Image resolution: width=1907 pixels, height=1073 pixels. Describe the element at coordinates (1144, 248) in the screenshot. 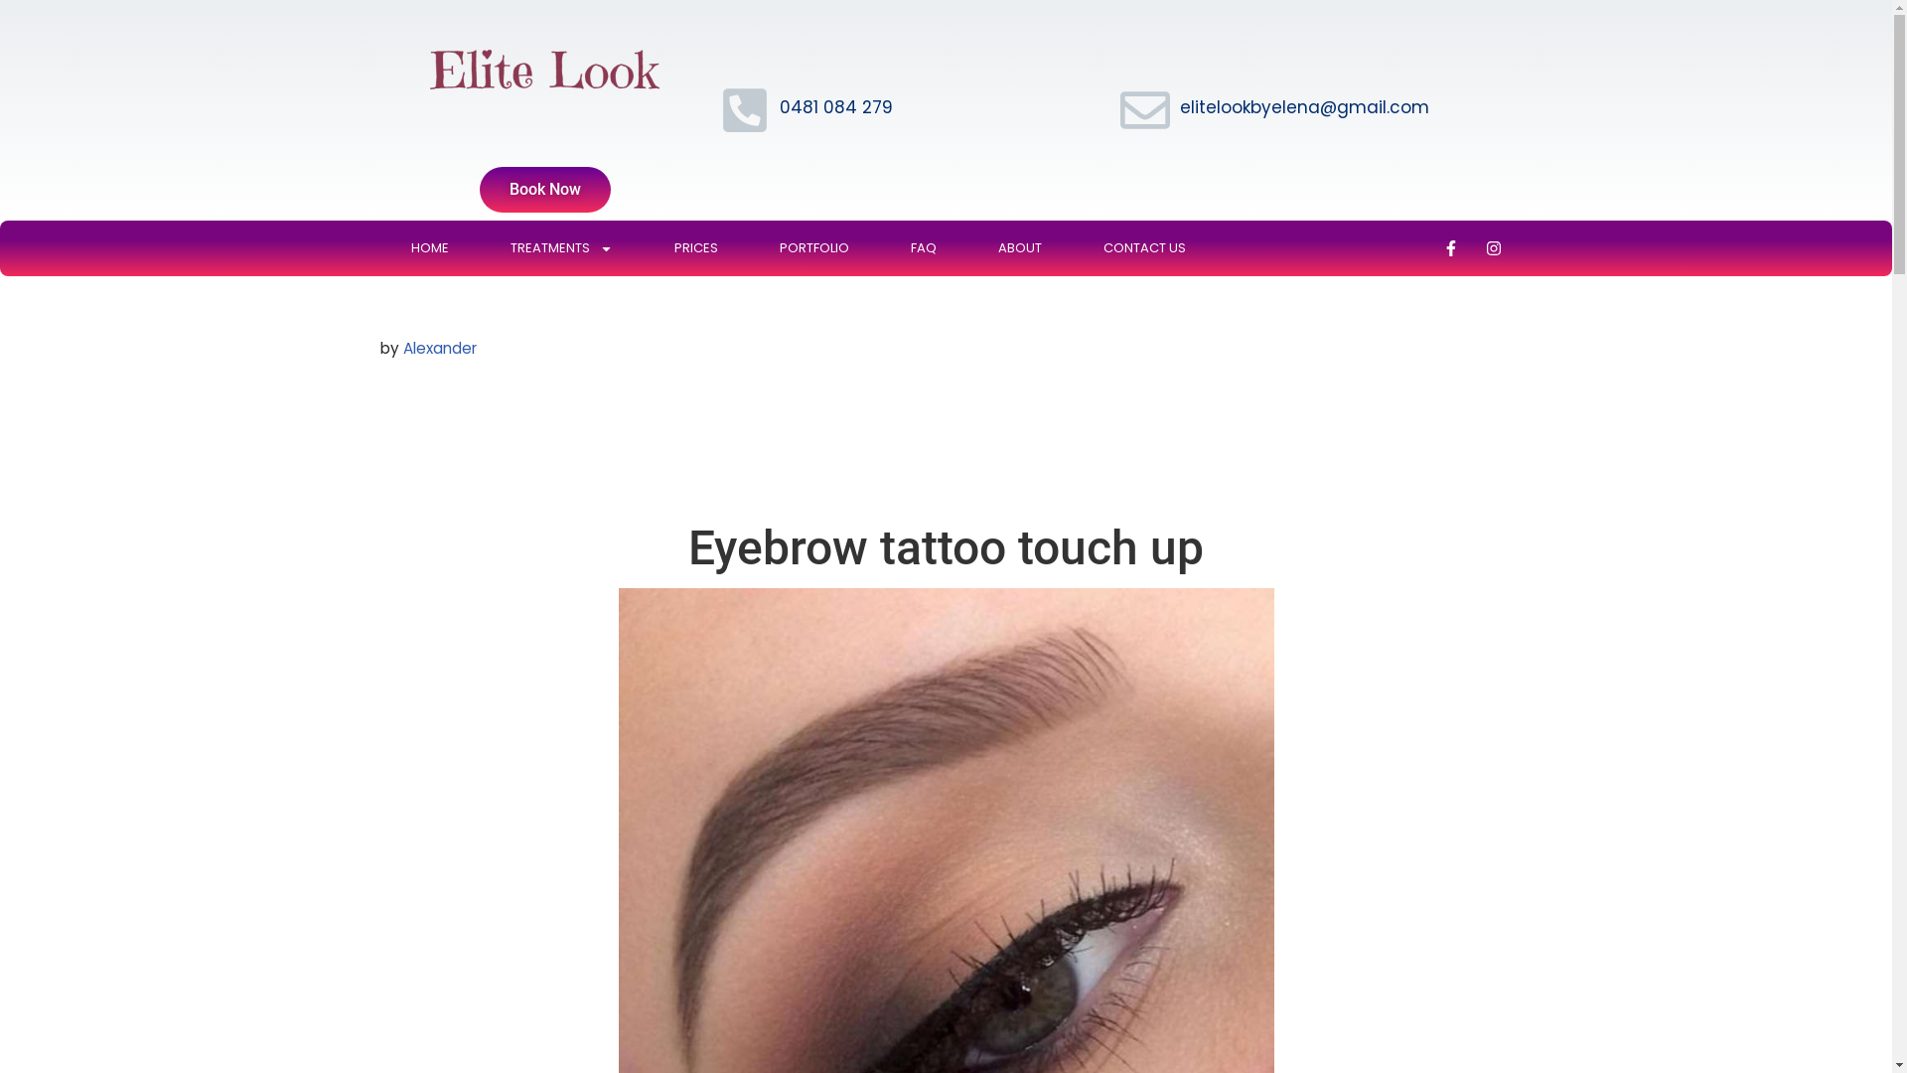

I see `CONTACT US` at that location.